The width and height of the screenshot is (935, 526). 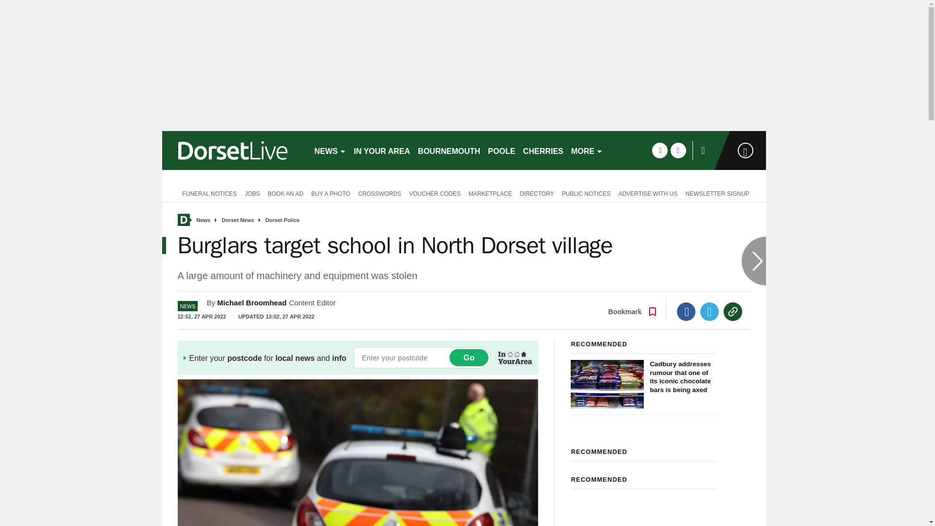 What do you see at coordinates (710, 312) in the screenshot?
I see `Twitter` at bounding box center [710, 312].